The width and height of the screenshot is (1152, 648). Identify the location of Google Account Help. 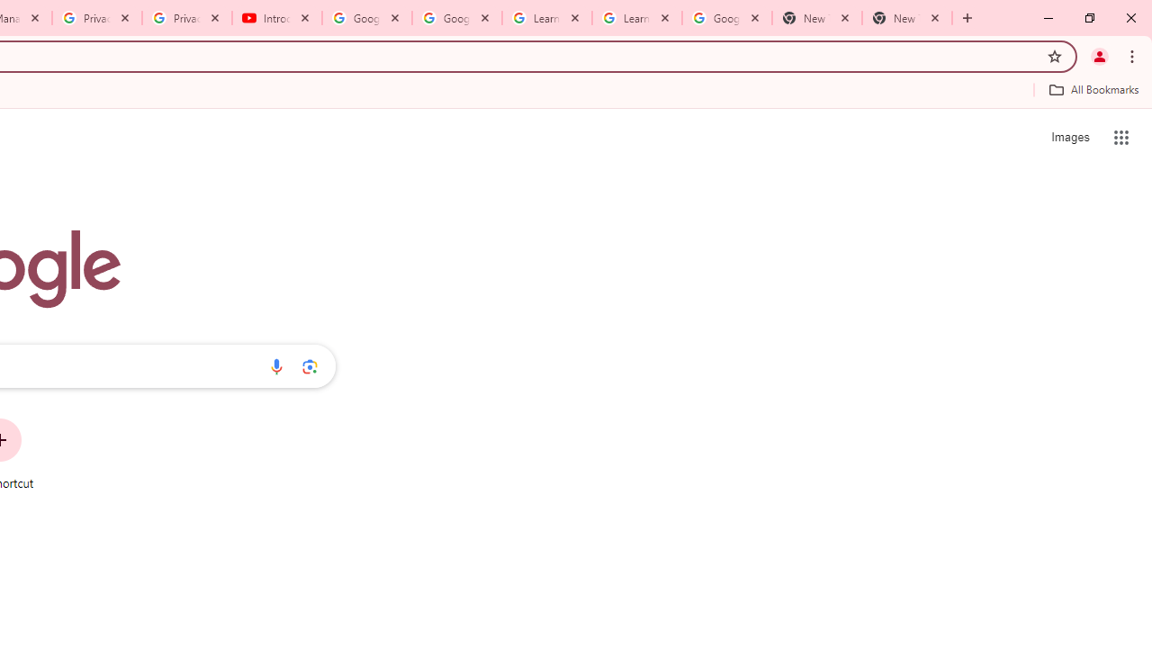
(457, 18).